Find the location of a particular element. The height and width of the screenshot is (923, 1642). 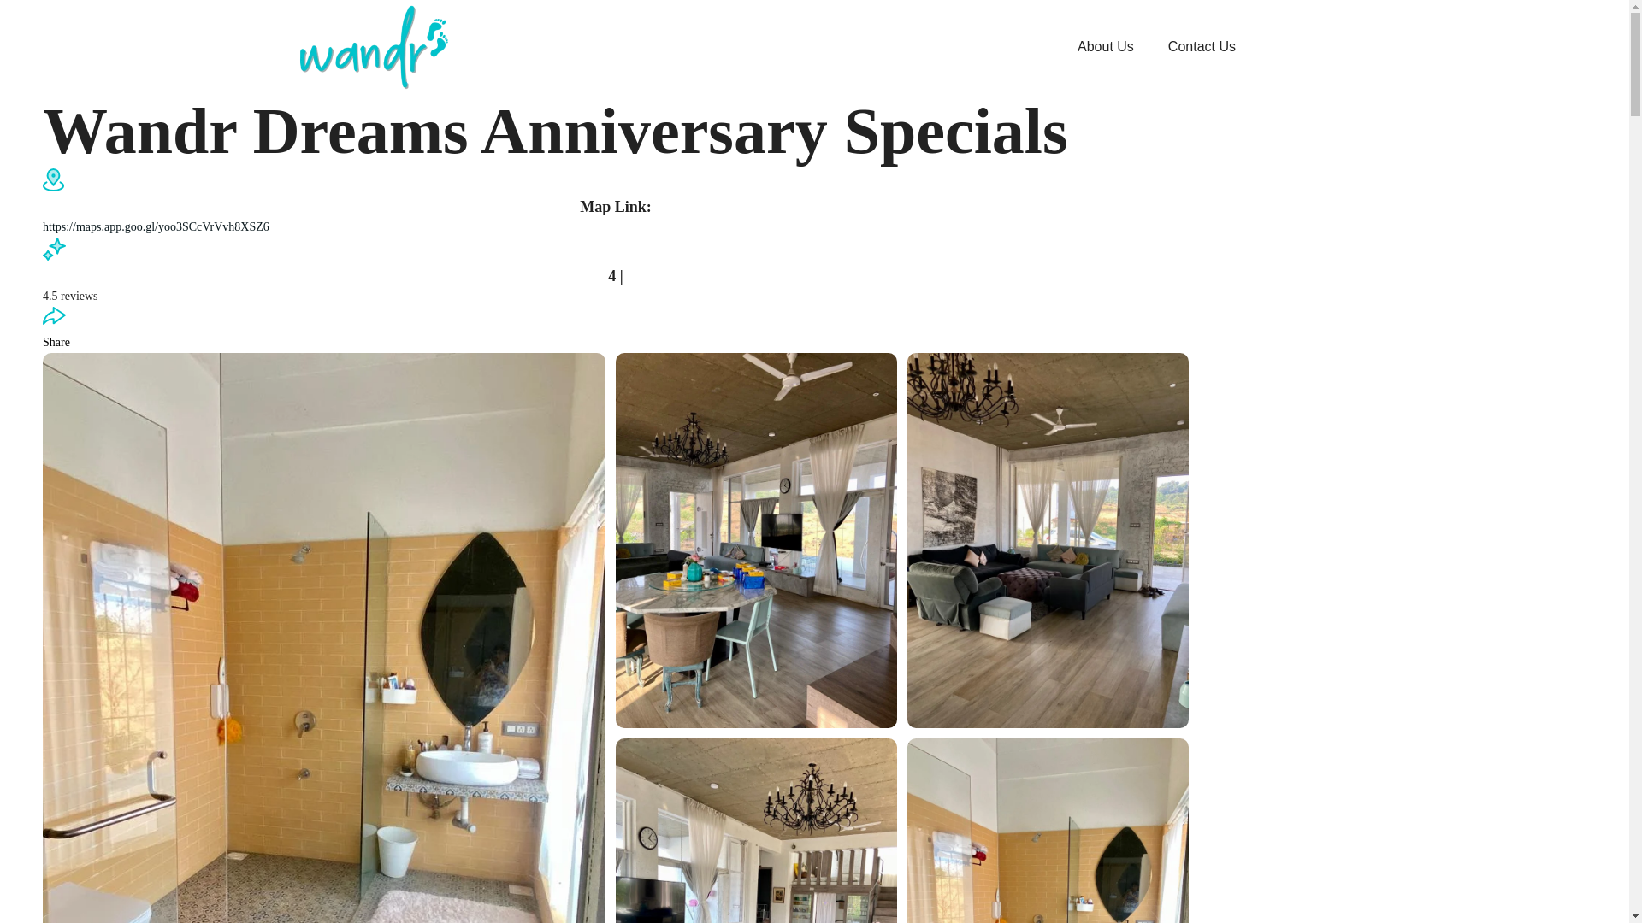

About Us is located at coordinates (1105, 46).